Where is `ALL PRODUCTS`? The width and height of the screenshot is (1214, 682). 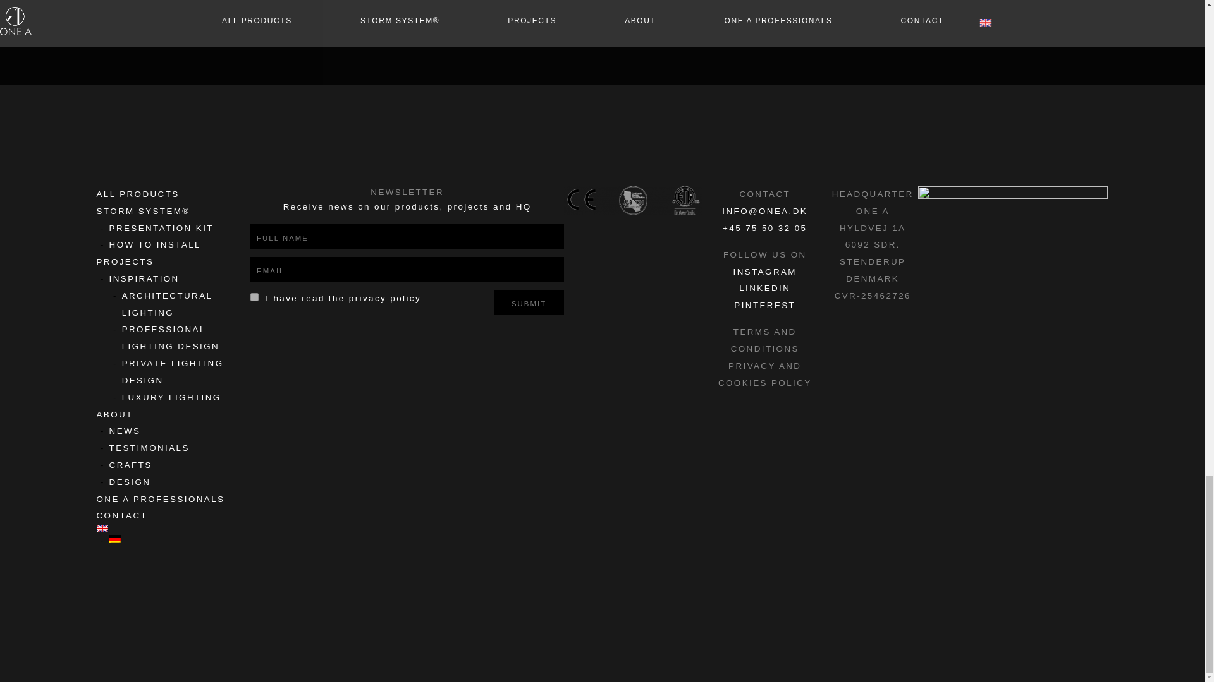
ALL PRODUCTS is located at coordinates (137, 194).